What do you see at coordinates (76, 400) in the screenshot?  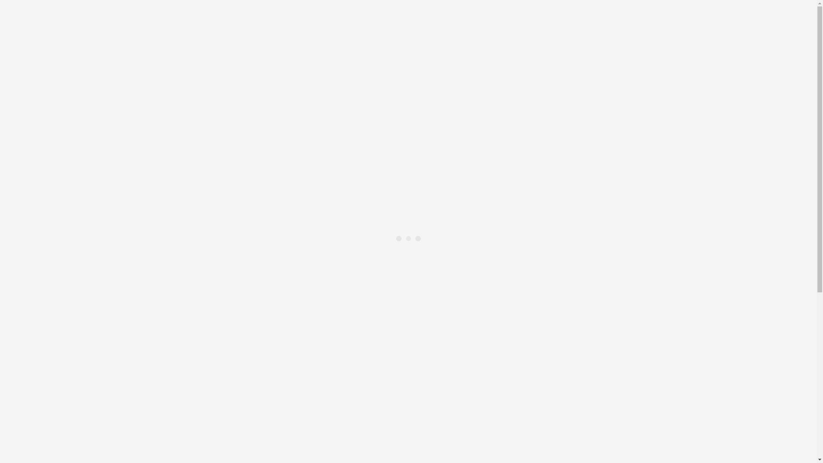 I see `CDAS DE SAINT-RENAN` at bounding box center [76, 400].